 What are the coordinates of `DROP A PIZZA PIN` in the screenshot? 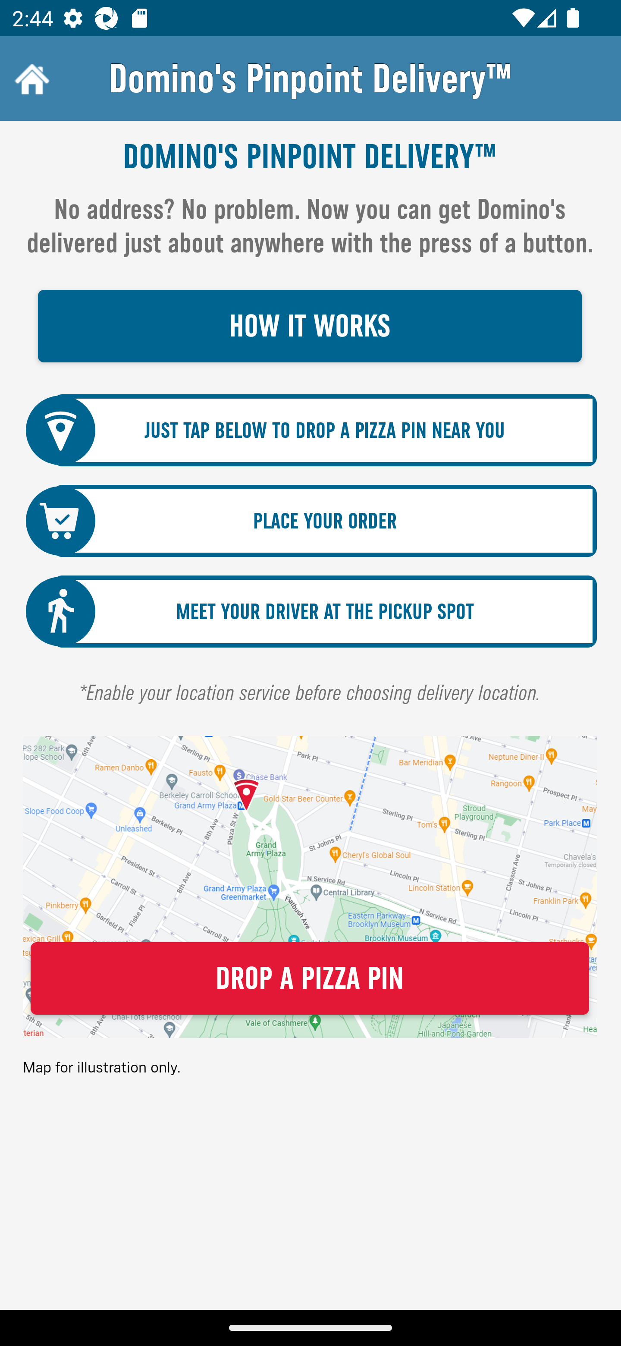 It's located at (310, 978).